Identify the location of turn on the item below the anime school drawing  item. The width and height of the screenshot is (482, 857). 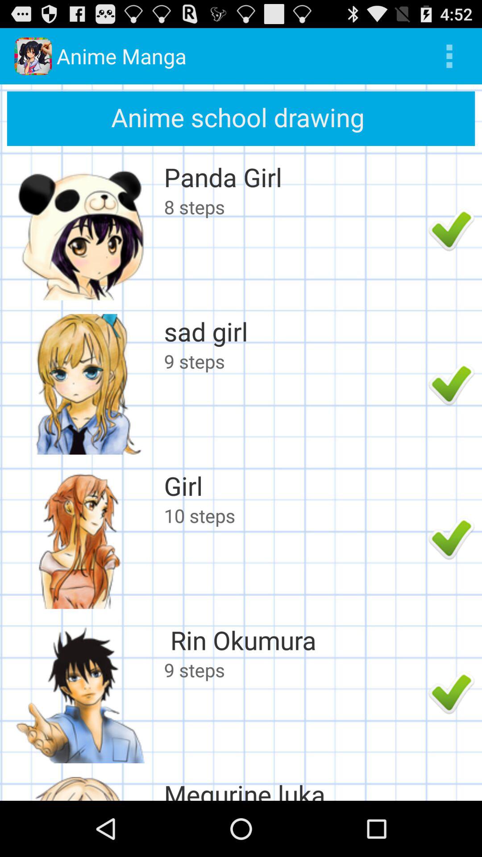
(294, 177).